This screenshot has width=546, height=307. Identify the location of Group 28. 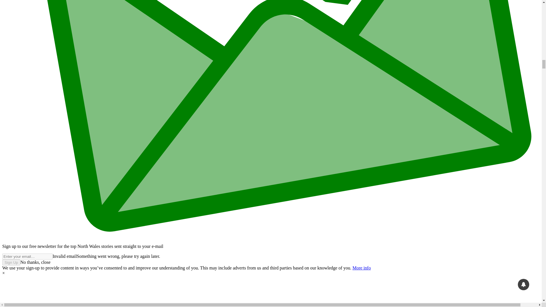
(271, 291).